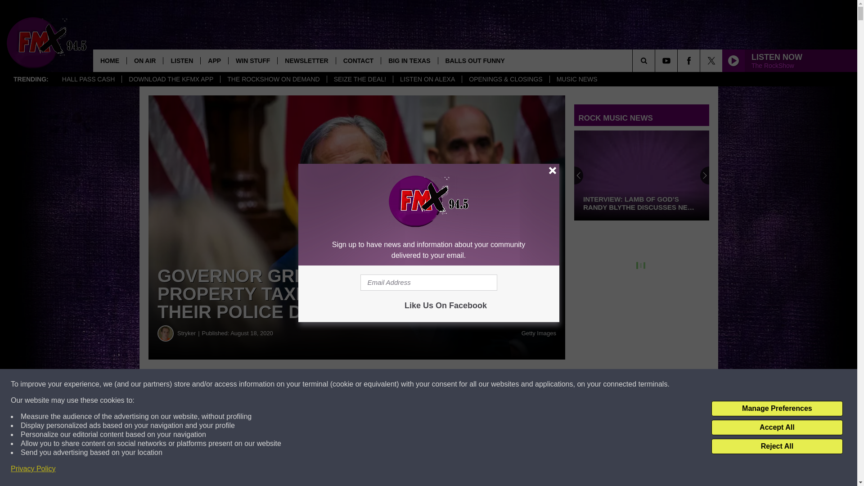  Describe the element at coordinates (777, 446) in the screenshot. I see `Reject All` at that location.